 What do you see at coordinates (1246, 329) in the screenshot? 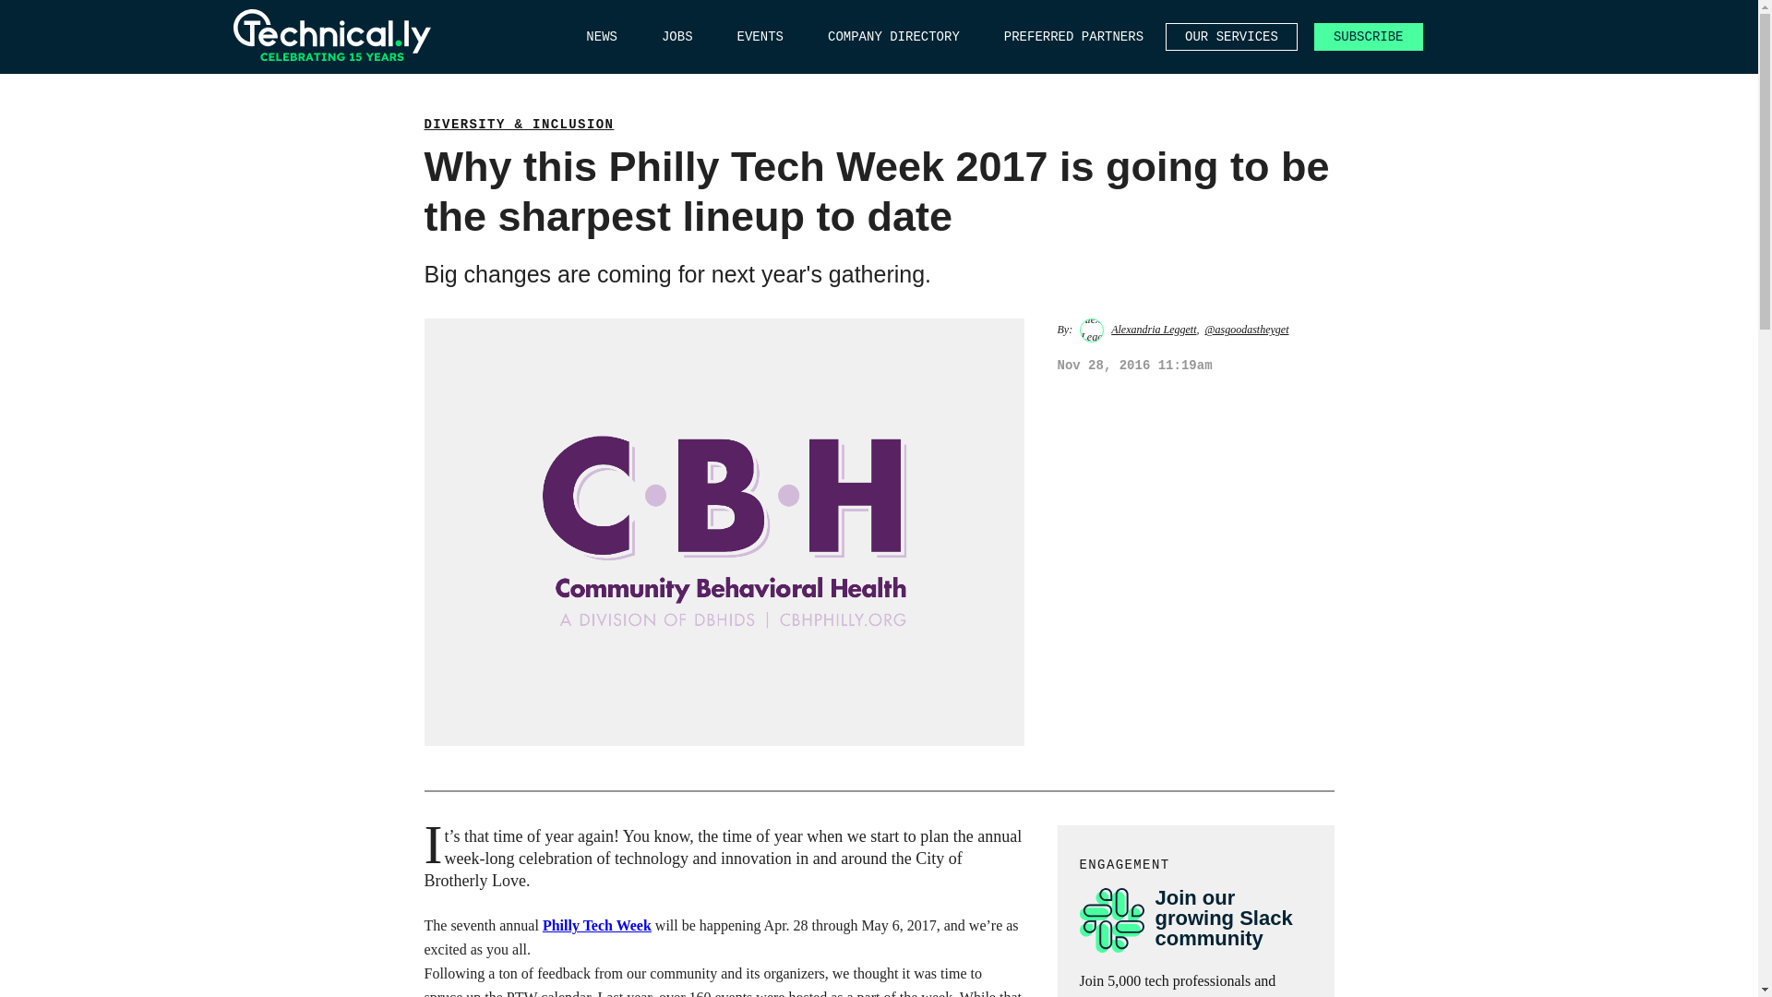
I see `Alexandria Leggett's Twitter` at bounding box center [1246, 329].